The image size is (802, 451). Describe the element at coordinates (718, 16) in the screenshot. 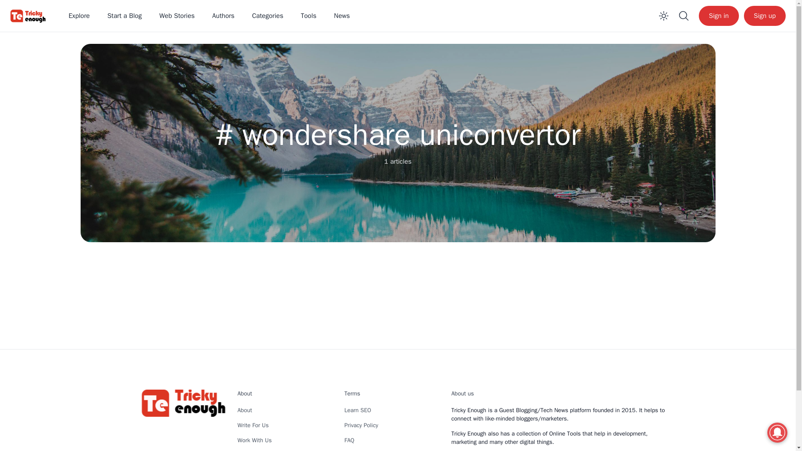

I see `Sign in` at that location.